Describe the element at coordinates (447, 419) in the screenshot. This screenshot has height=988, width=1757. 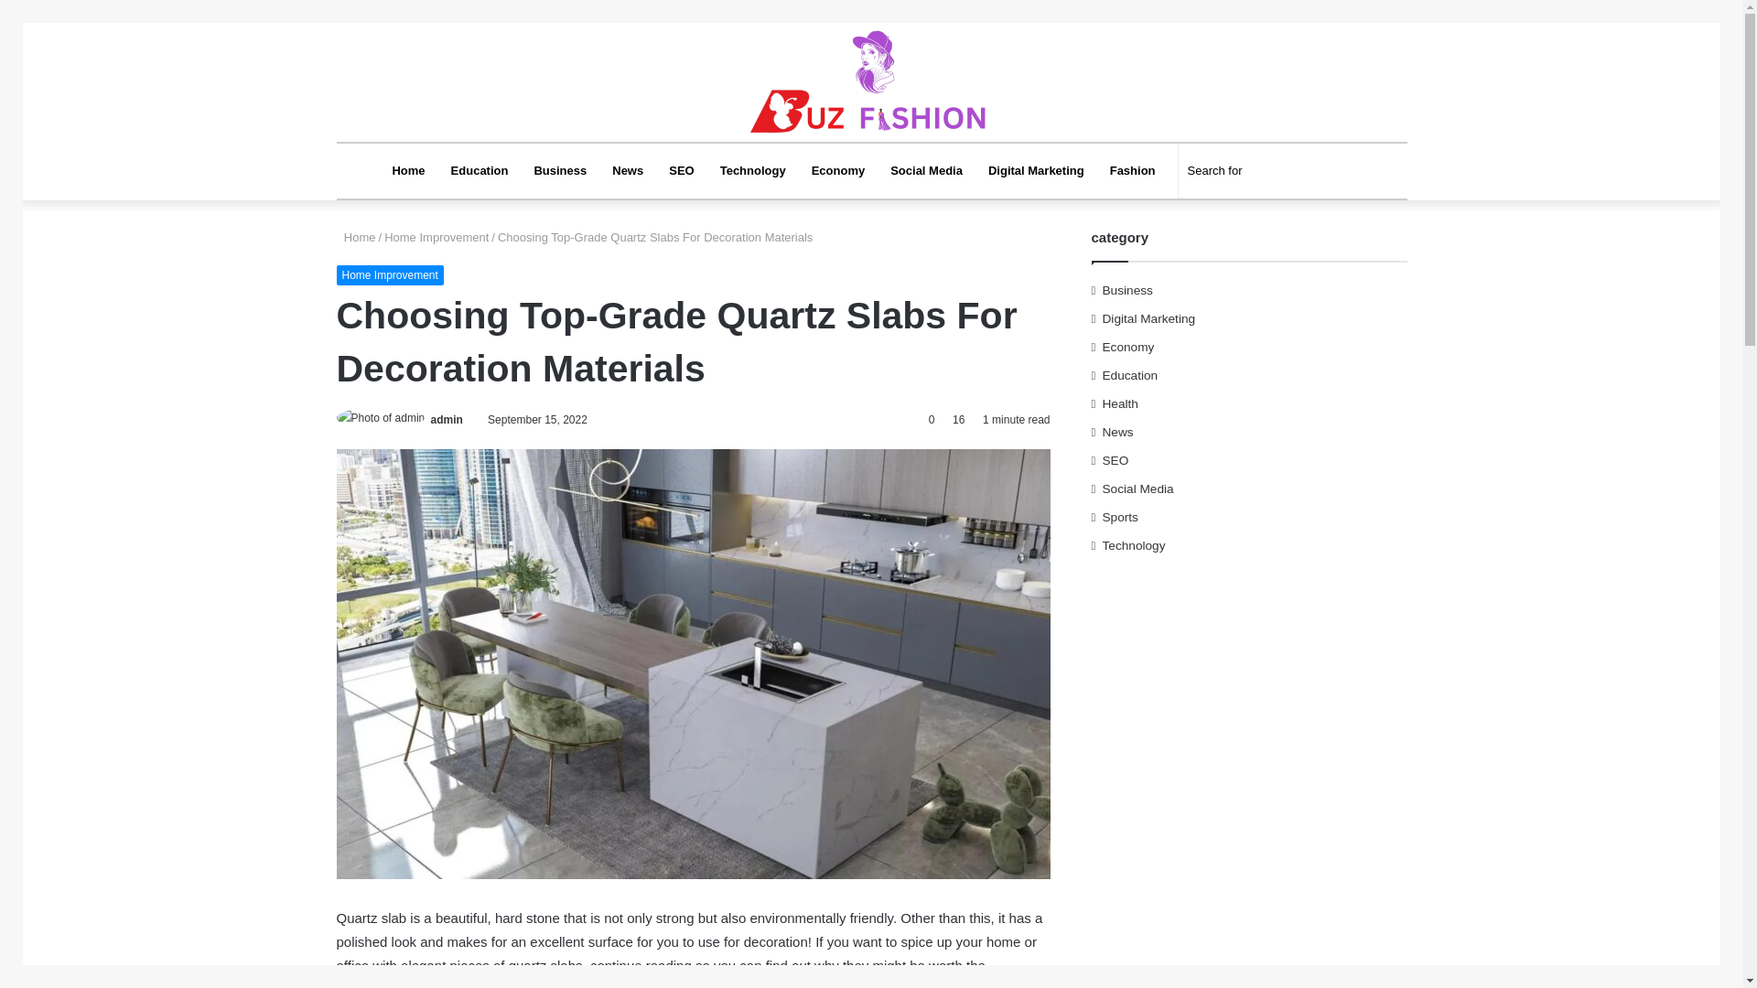
I see `admin` at that location.